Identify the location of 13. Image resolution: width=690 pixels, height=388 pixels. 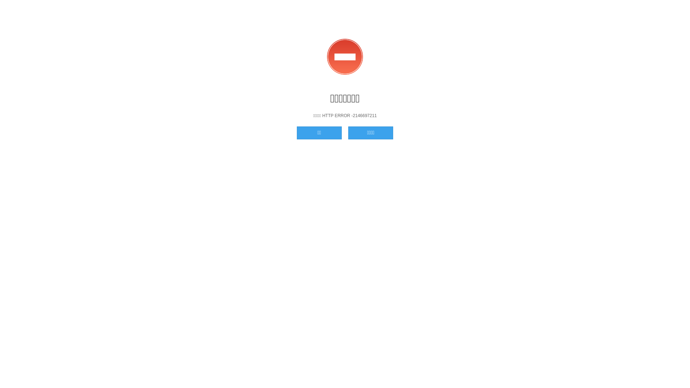
(261, 174).